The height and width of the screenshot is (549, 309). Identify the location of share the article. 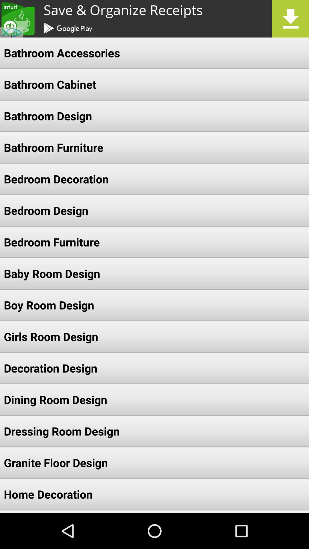
(154, 19).